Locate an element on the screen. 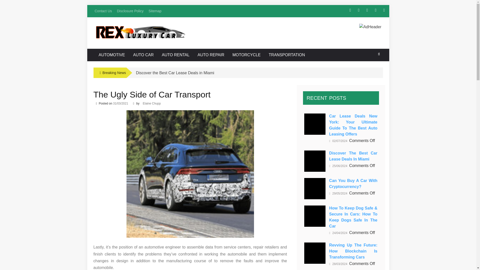 This screenshot has width=480, height=270. AUTO REPAIR is located at coordinates (211, 55).